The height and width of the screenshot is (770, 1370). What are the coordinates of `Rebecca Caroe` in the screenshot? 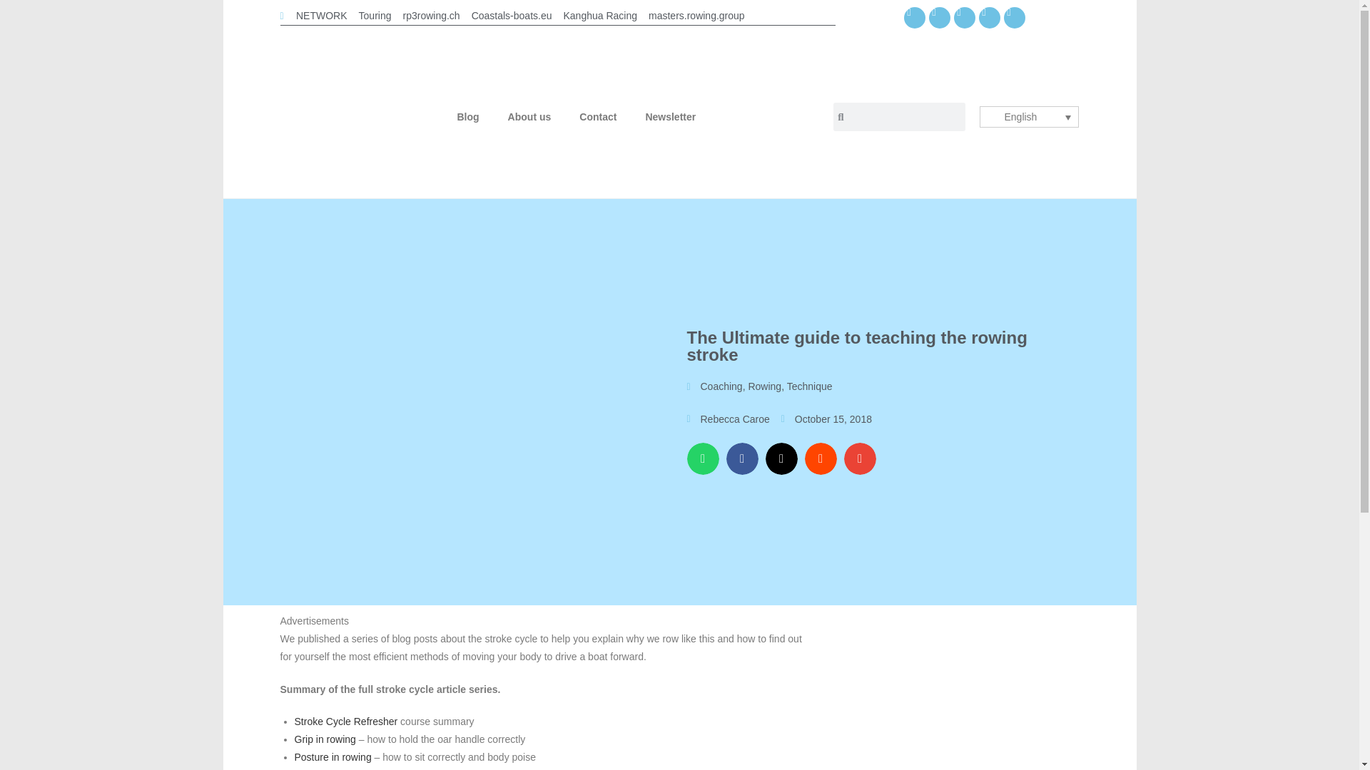 It's located at (727, 419).